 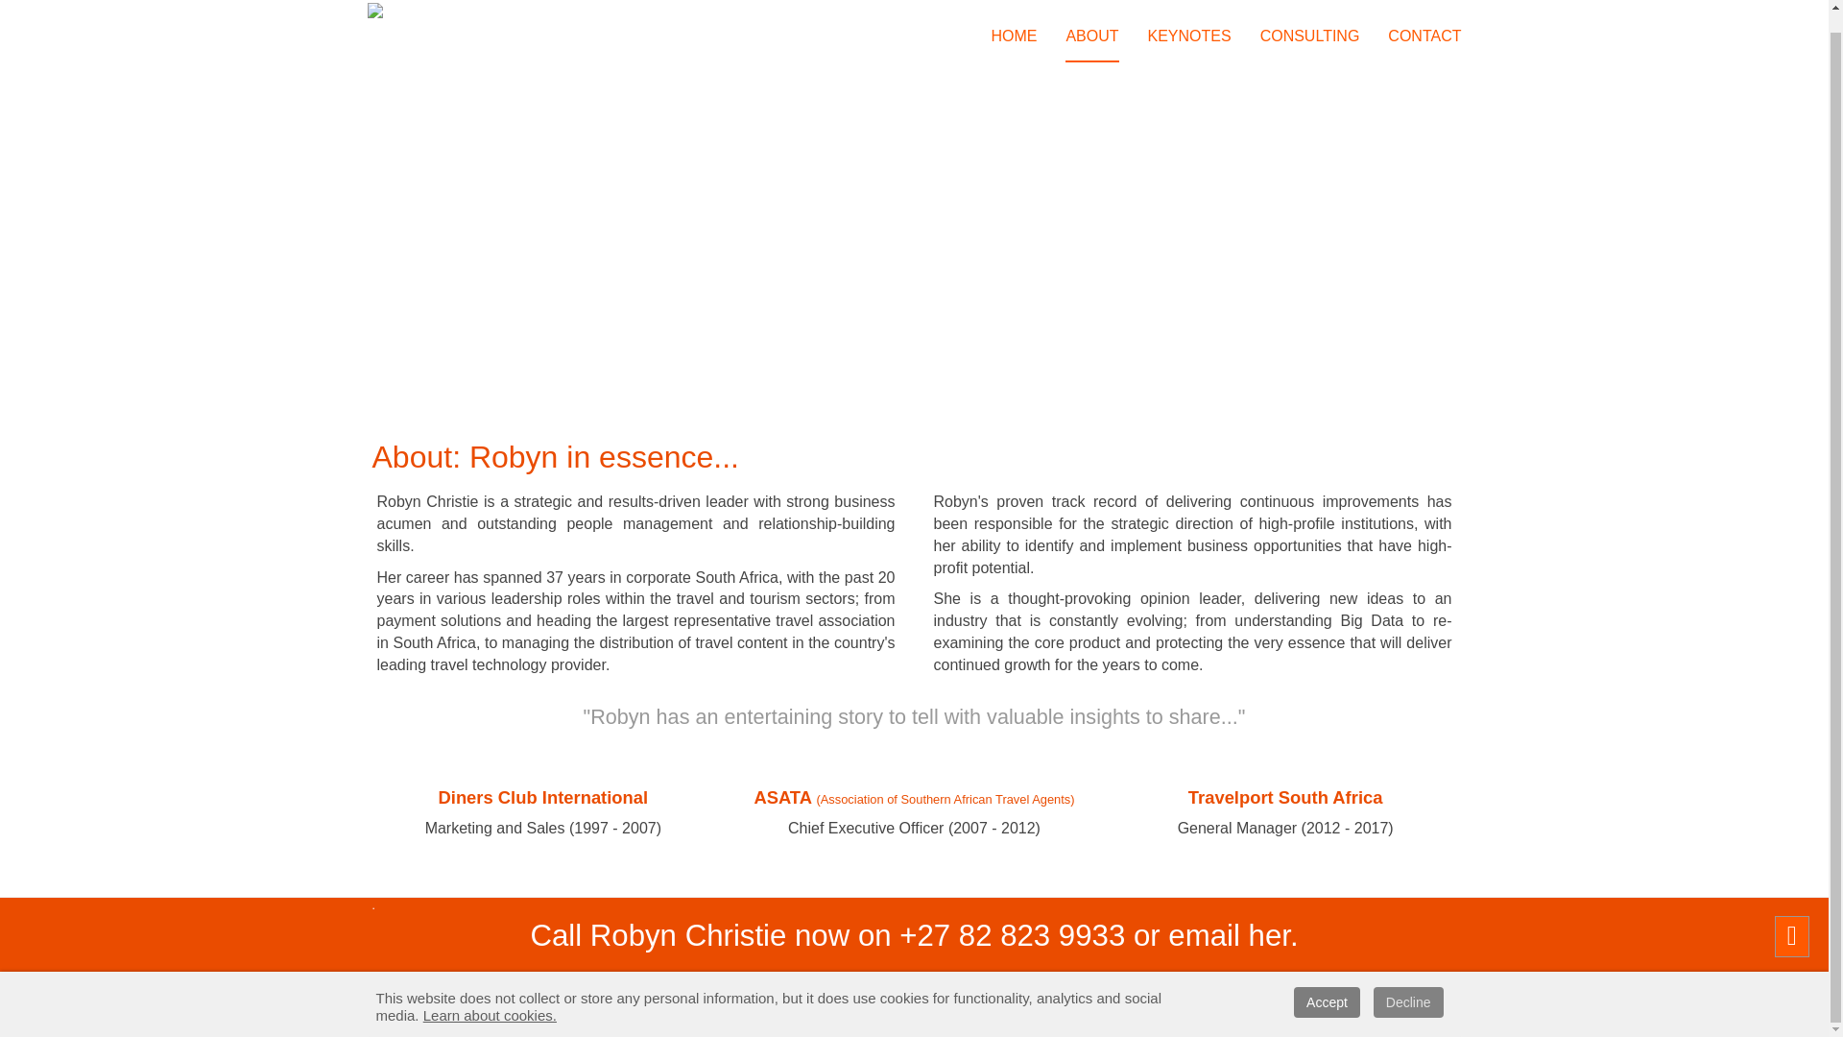 I want to click on Learn about cookies., so click(x=490, y=997).